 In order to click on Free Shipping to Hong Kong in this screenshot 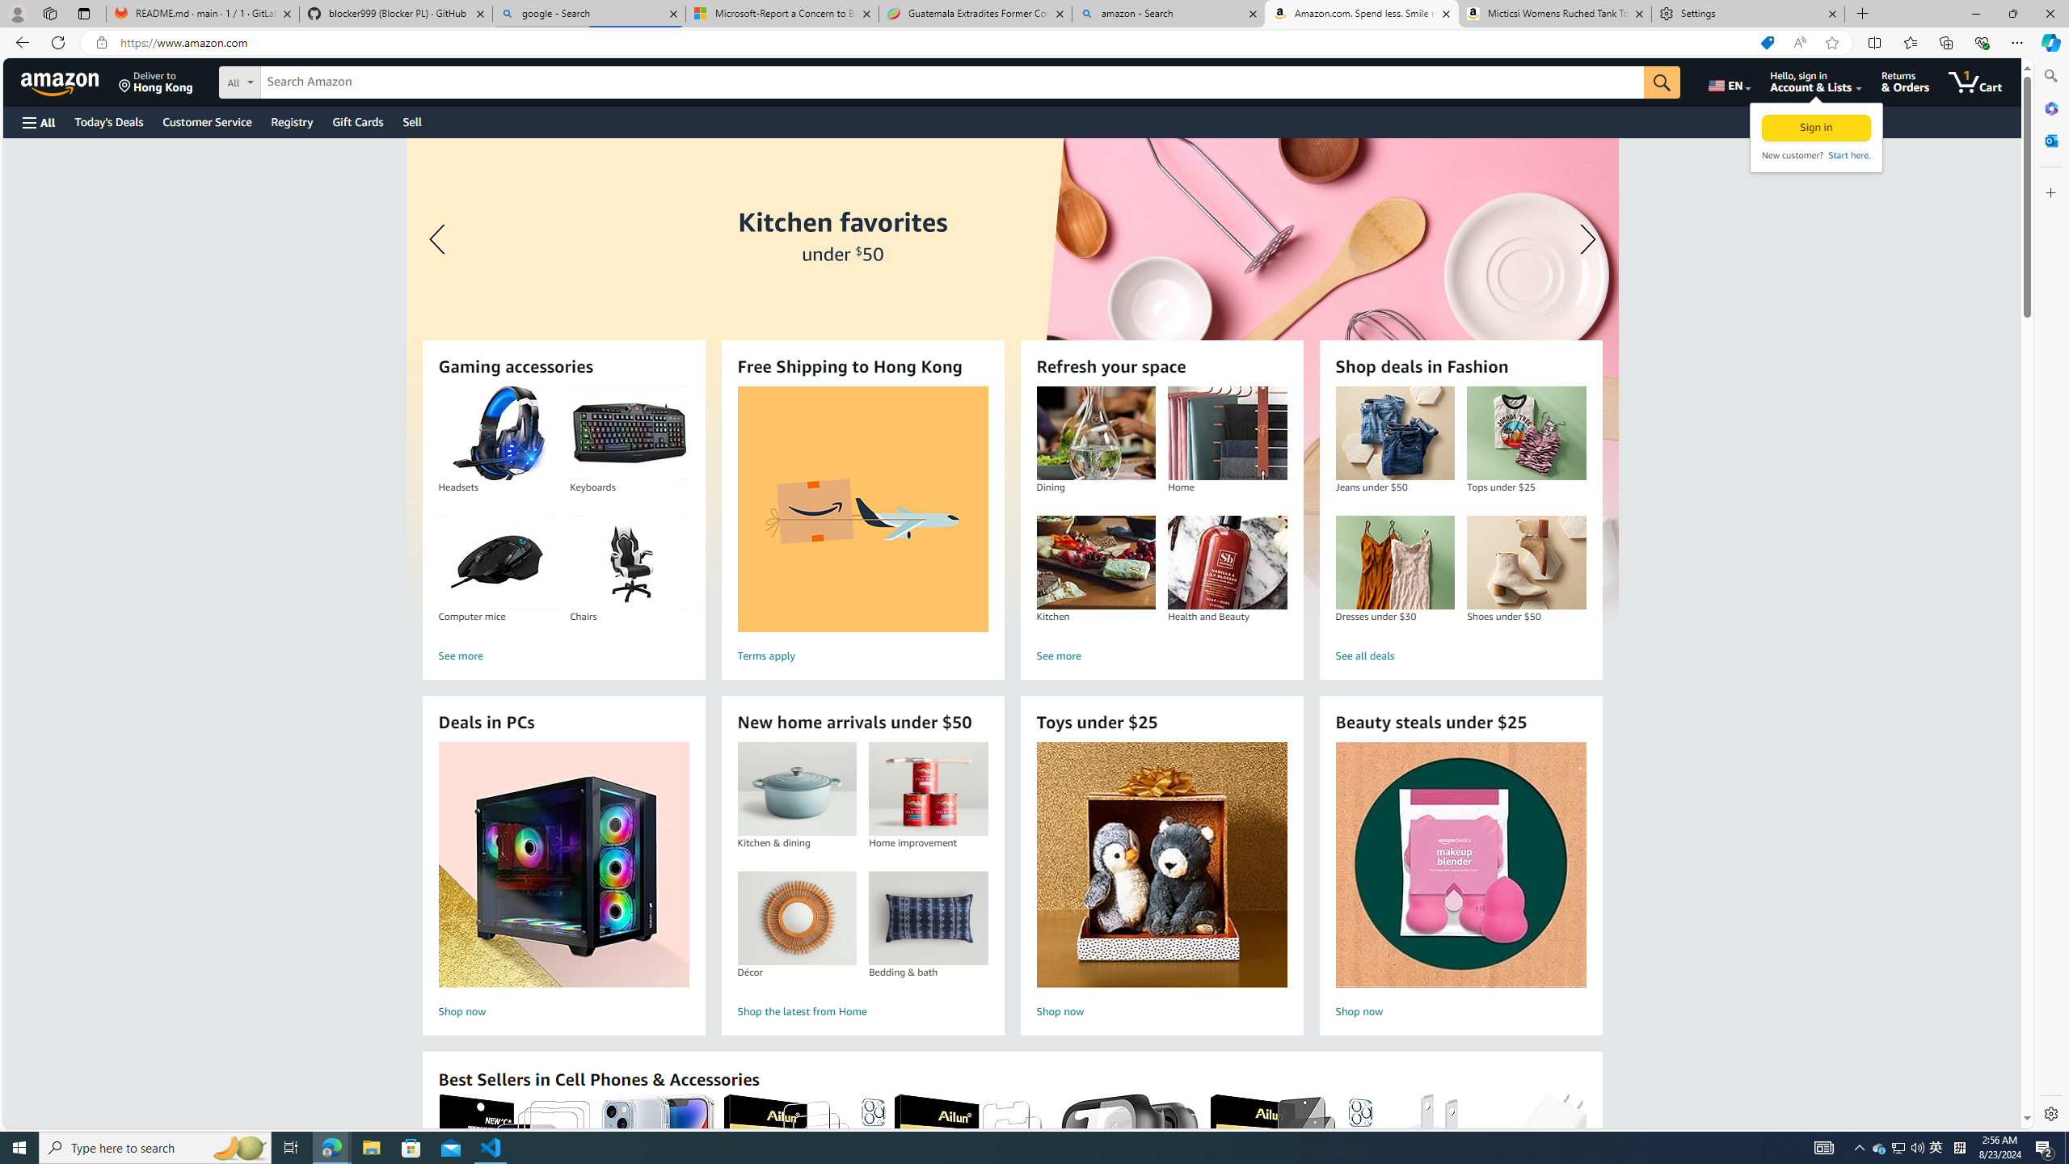, I will do `click(862, 509)`.